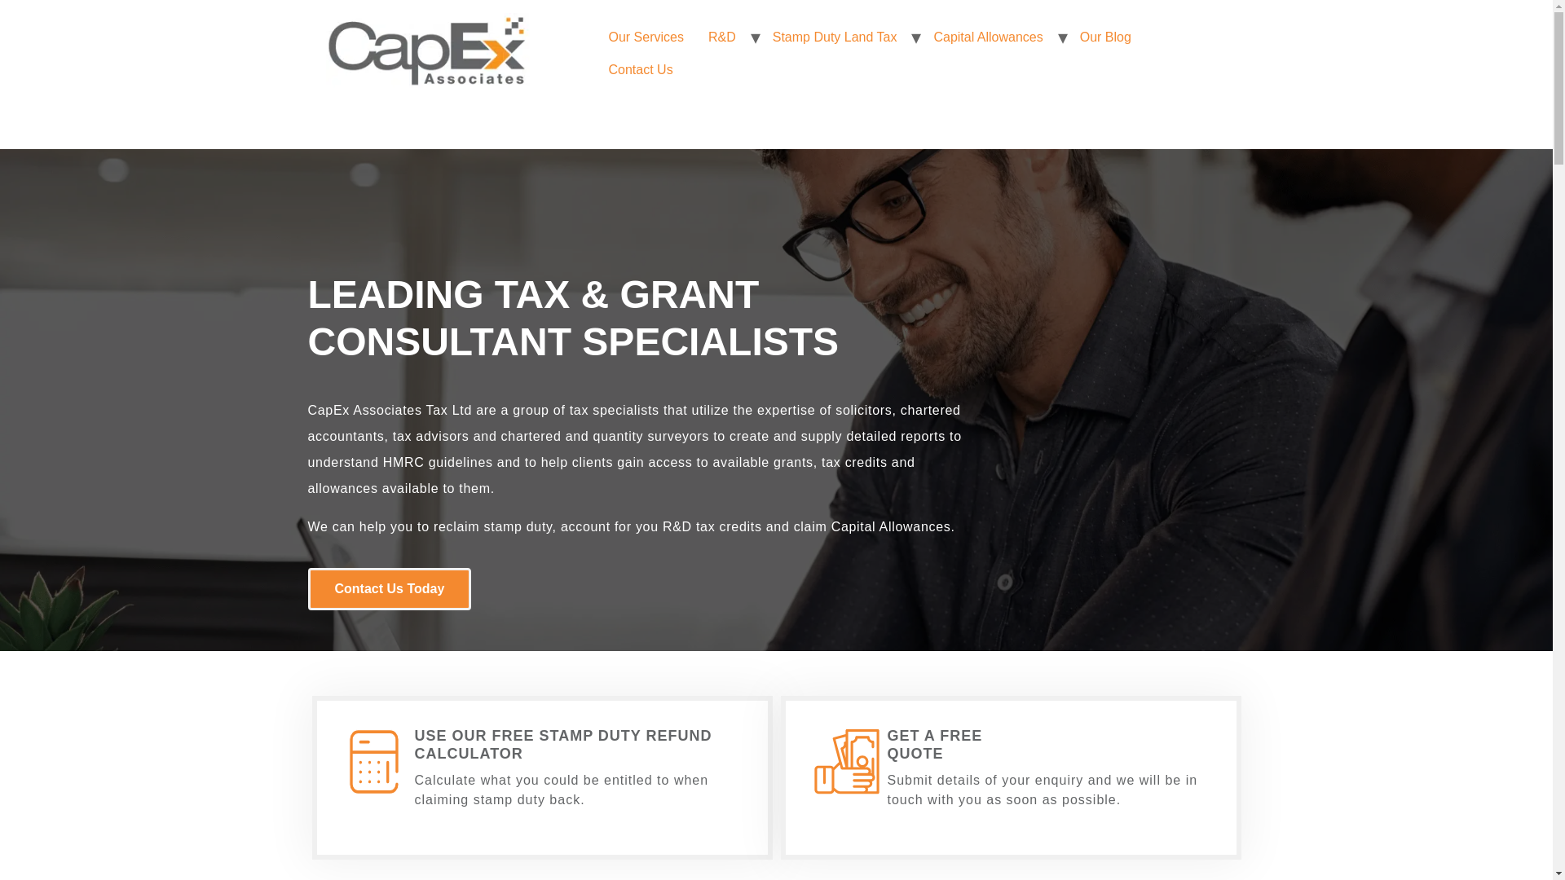 This screenshot has width=1565, height=880. Describe the element at coordinates (988, 37) in the screenshot. I see `Capital Allowances` at that location.